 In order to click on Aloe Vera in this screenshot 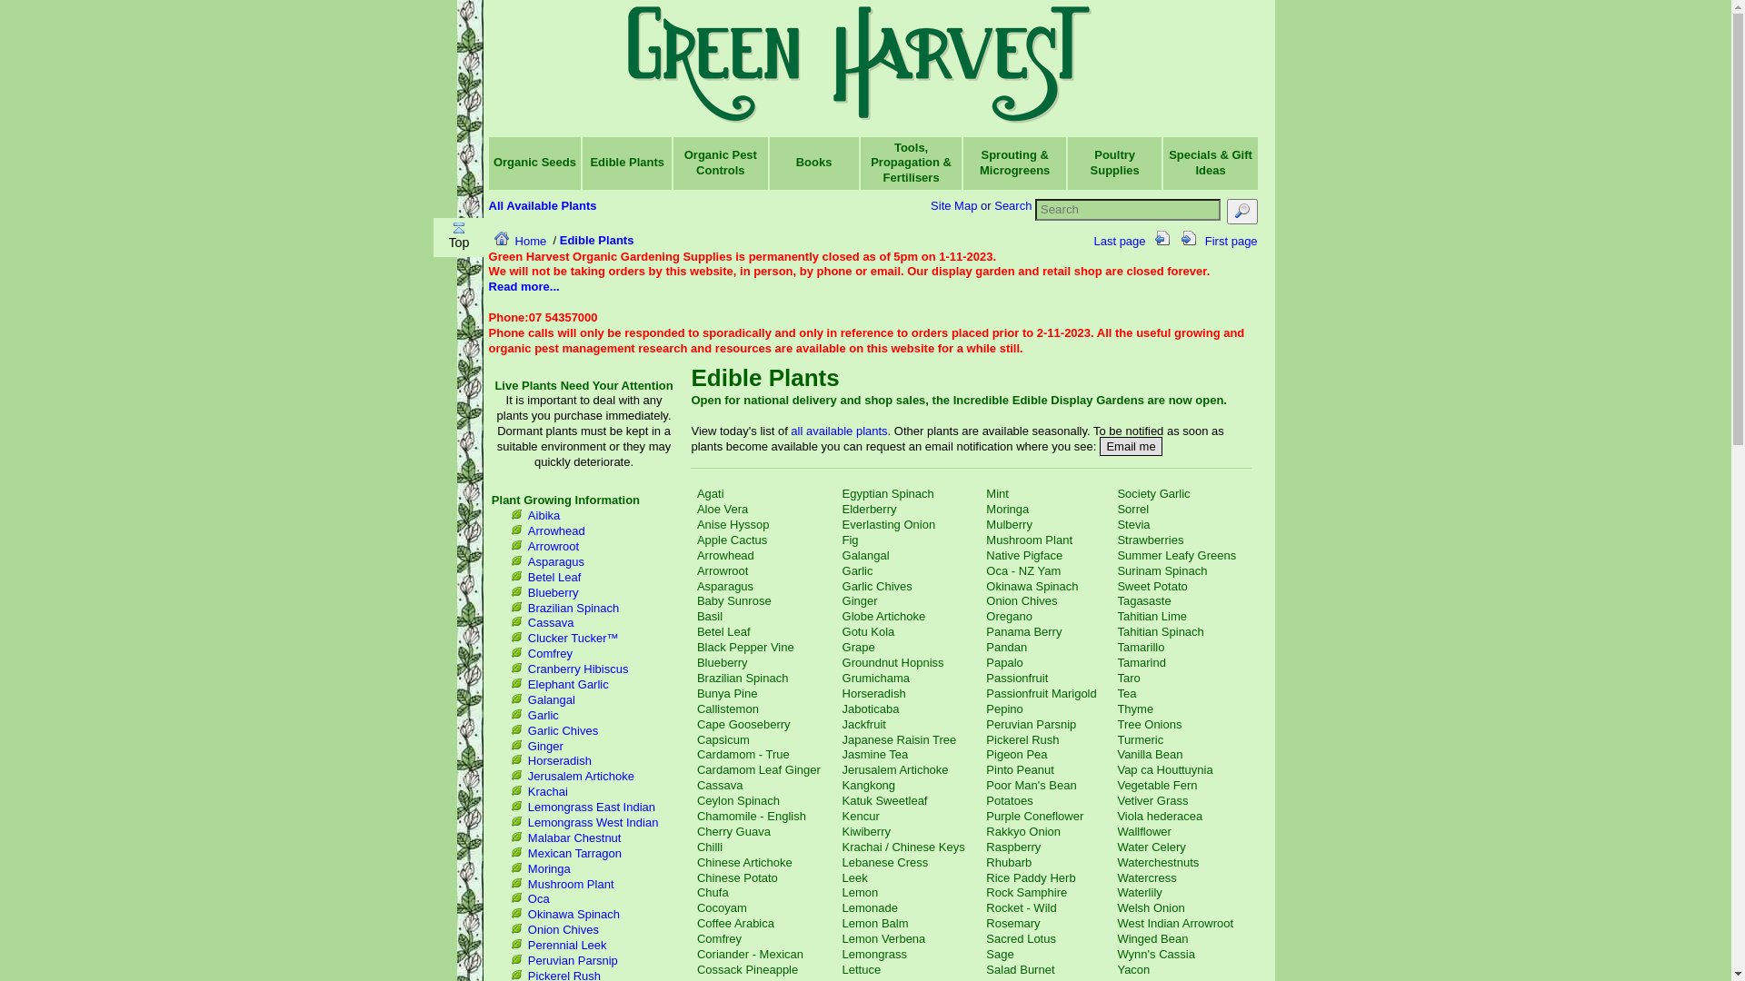, I will do `click(723, 509)`.